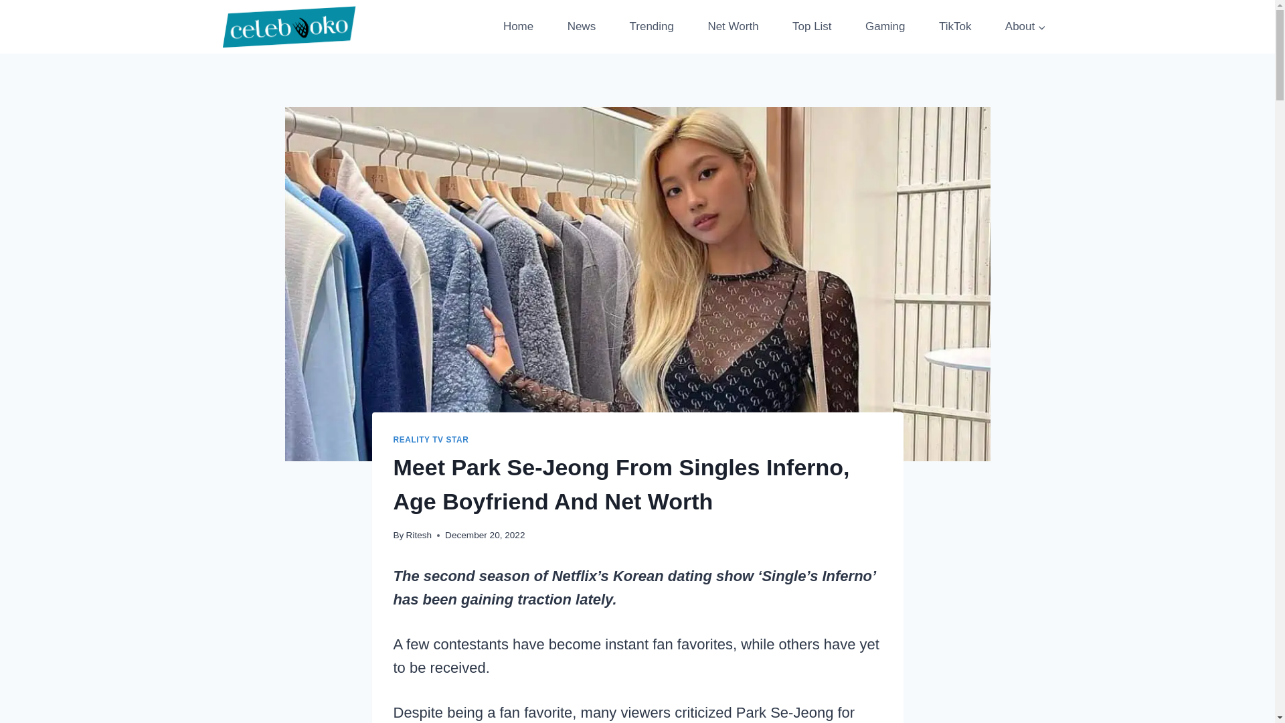 The width and height of the screenshot is (1285, 723). Describe the element at coordinates (733, 27) in the screenshot. I see `Net Worth` at that location.